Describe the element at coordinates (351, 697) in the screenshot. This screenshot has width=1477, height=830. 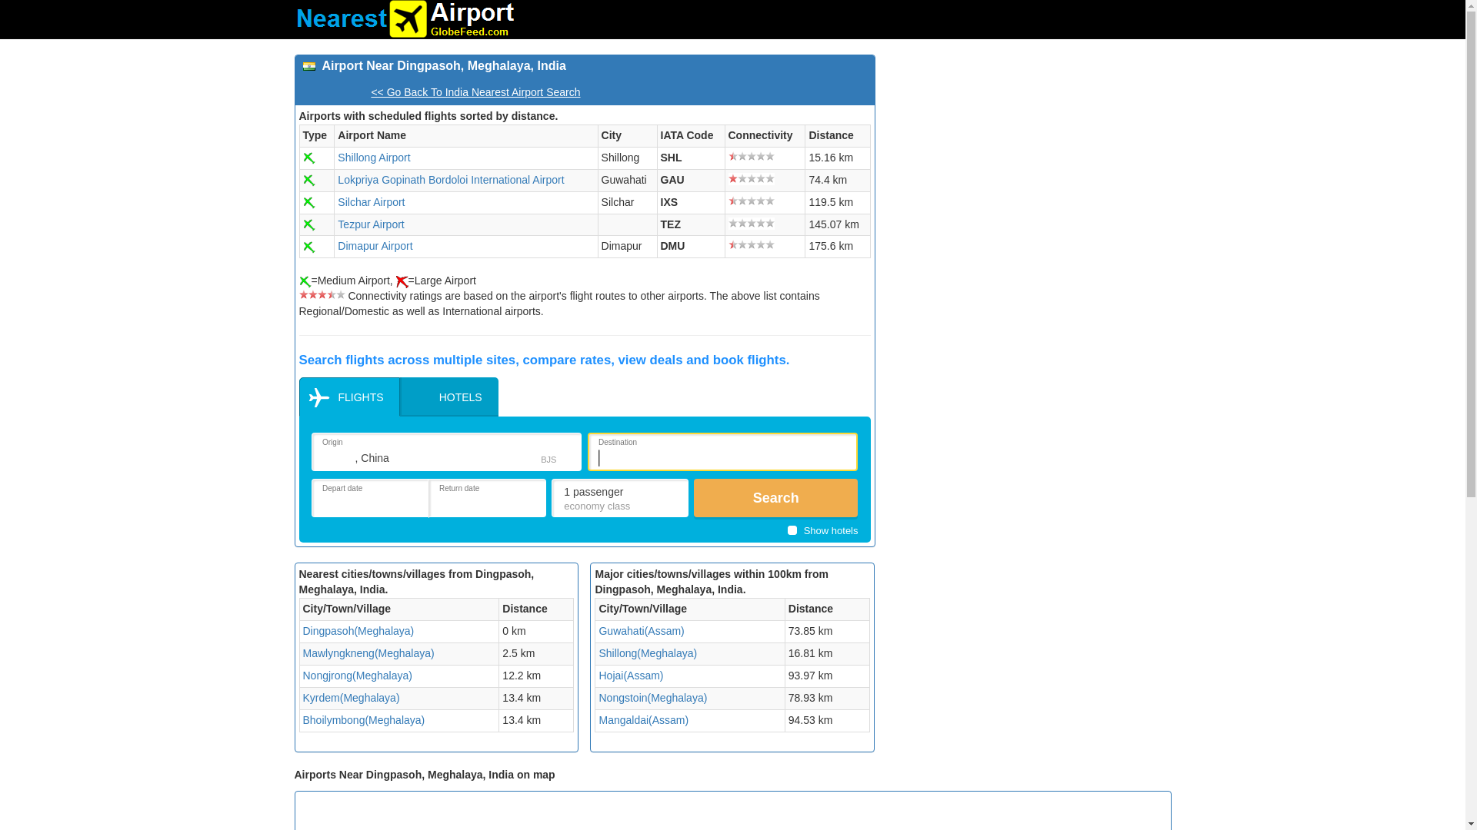
I see `Airports near Kyrdem, Meghalaya, India` at that location.